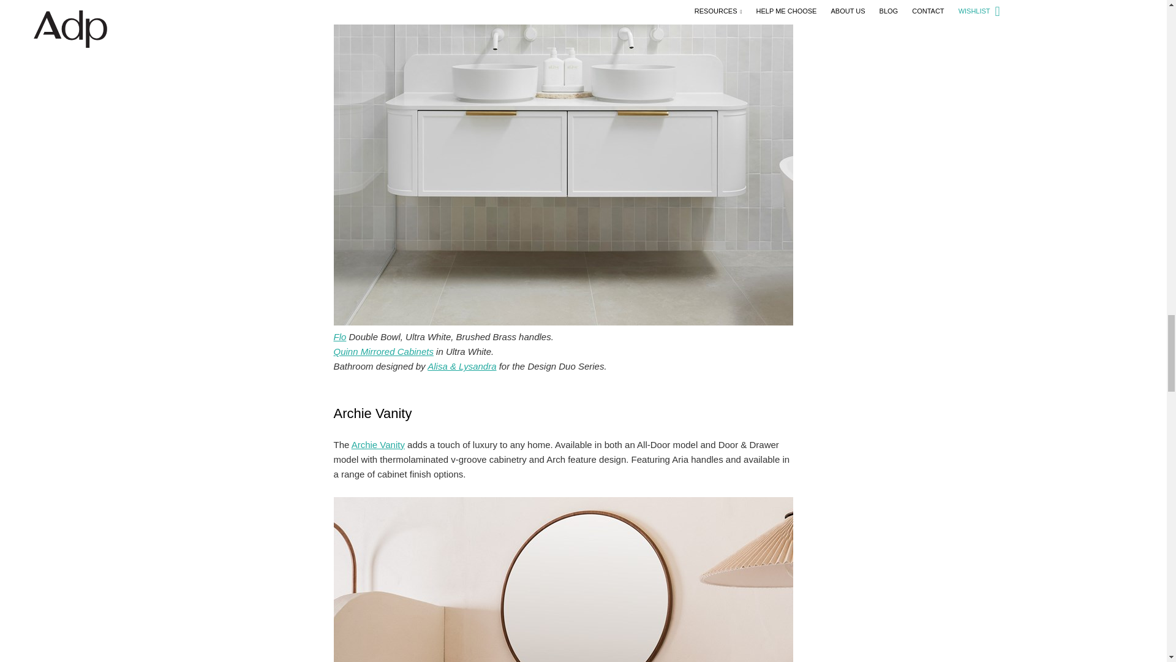 Image resolution: width=1176 pixels, height=662 pixels. What do you see at coordinates (382, 351) in the screenshot?
I see `Quinn` at bounding box center [382, 351].